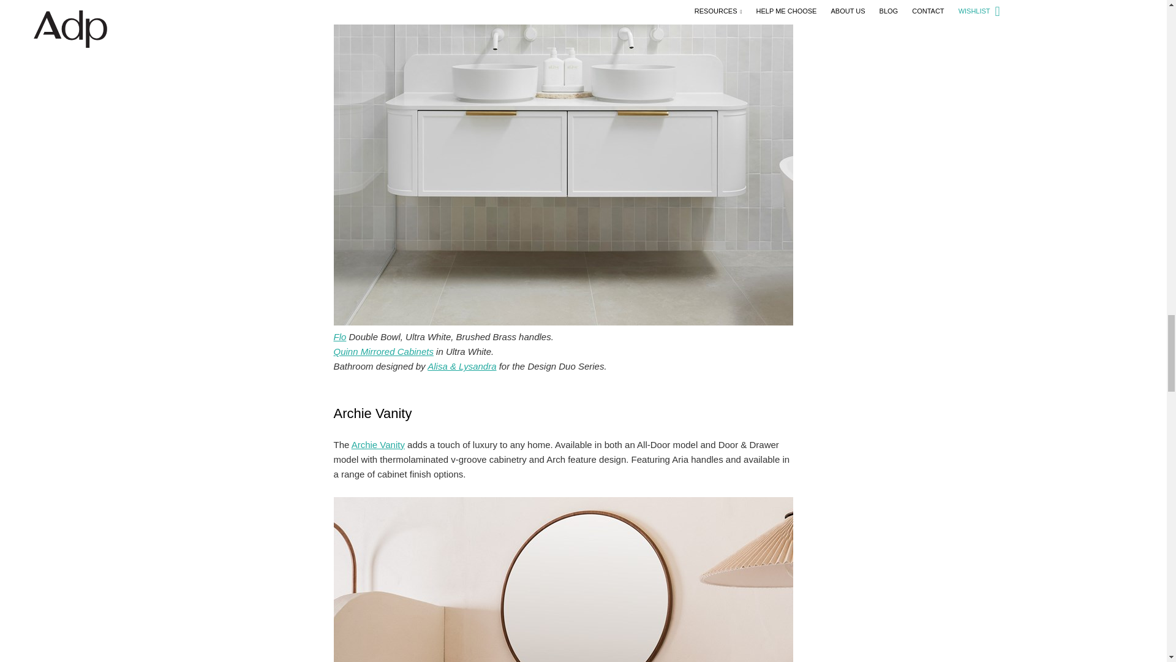 Image resolution: width=1176 pixels, height=662 pixels. What do you see at coordinates (382, 351) in the screenshot?
I see `Quinn` at bounding box center [382, 351].